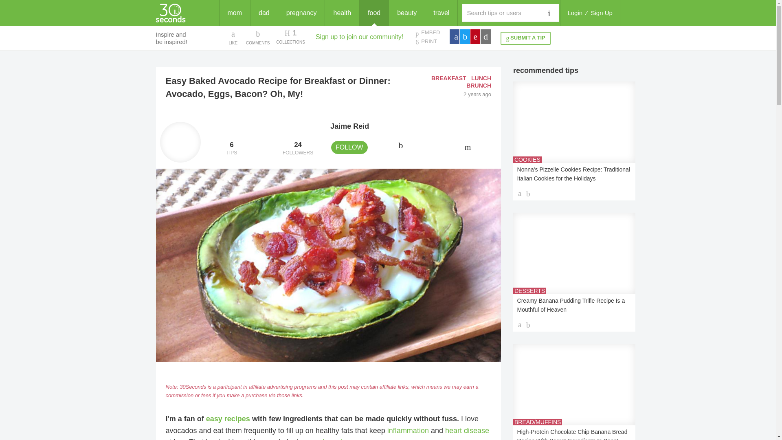 The height and width of the screenshot is (440, 782). Describe the element at coordinates (231, 149) in the screenshot. I see `COMMENTS` at that location.